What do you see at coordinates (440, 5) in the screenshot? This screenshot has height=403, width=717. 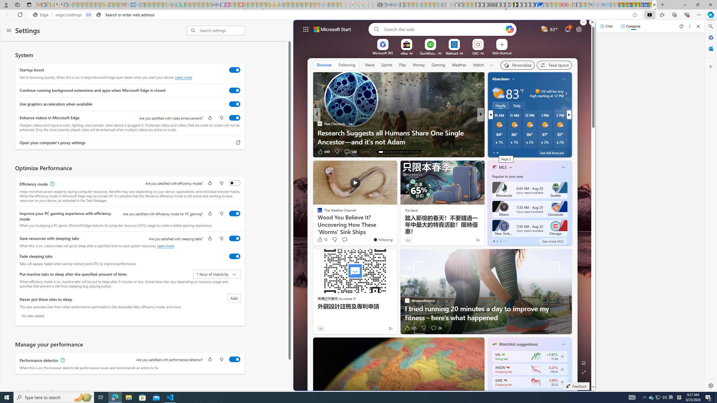 I see `Home | Sky Blue Bikes - Sky Blue Bikes - Sleeping` at bounding box center [440, 5].